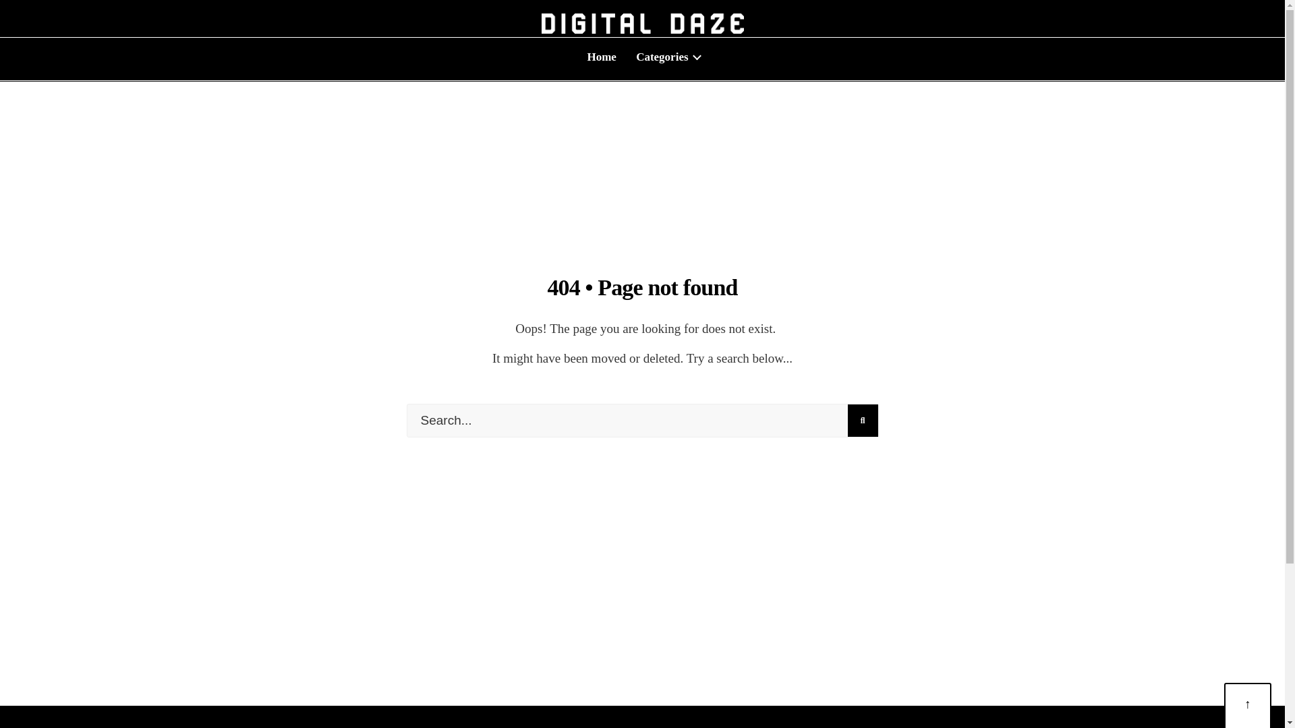  Describe the element at coordinates (1248, 706) in the screenshot. I see `Scroll to top` at that location.